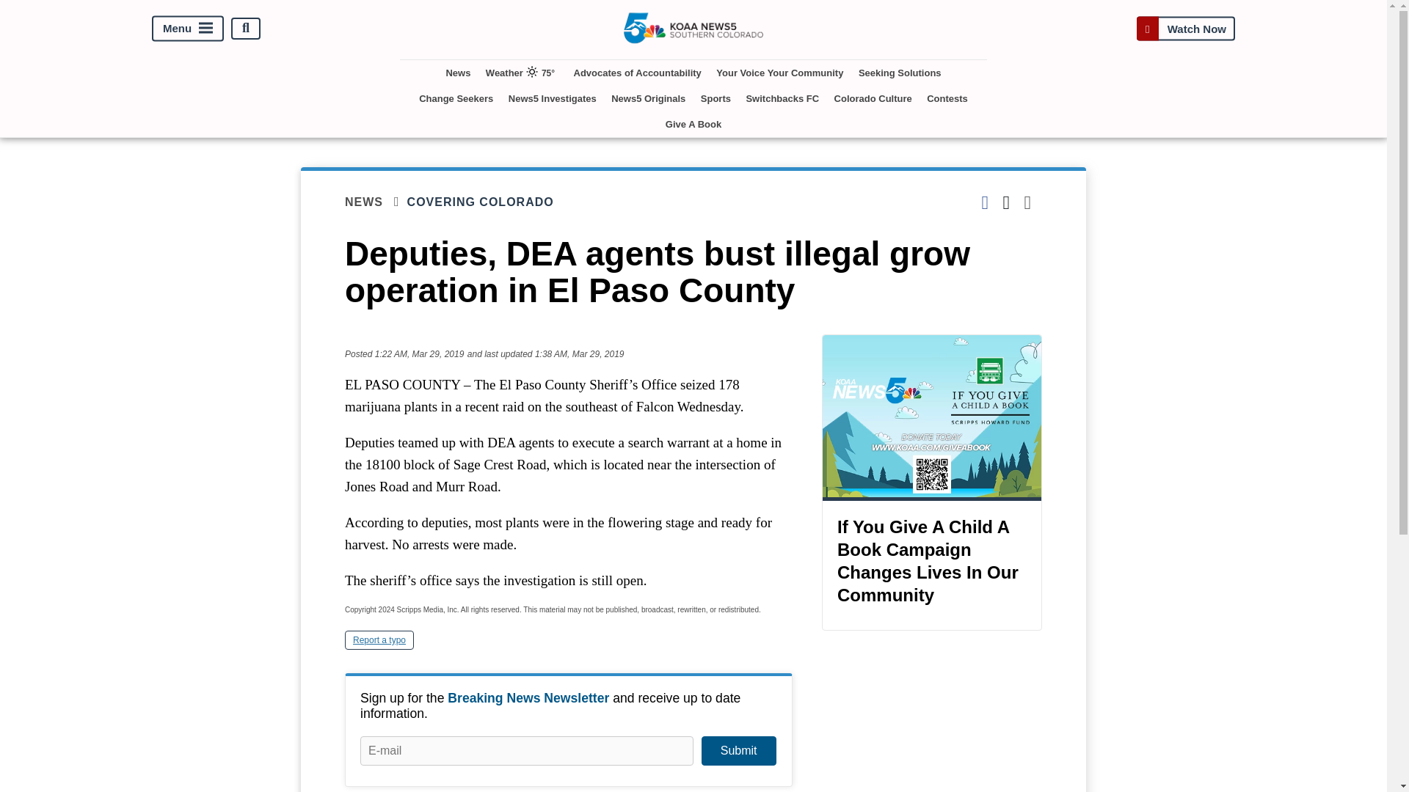 The image size is (1409, 792). What do you see at coordinates (188, 28) in the screenshot?
I see `Menu` at bounding box center [188, 28].